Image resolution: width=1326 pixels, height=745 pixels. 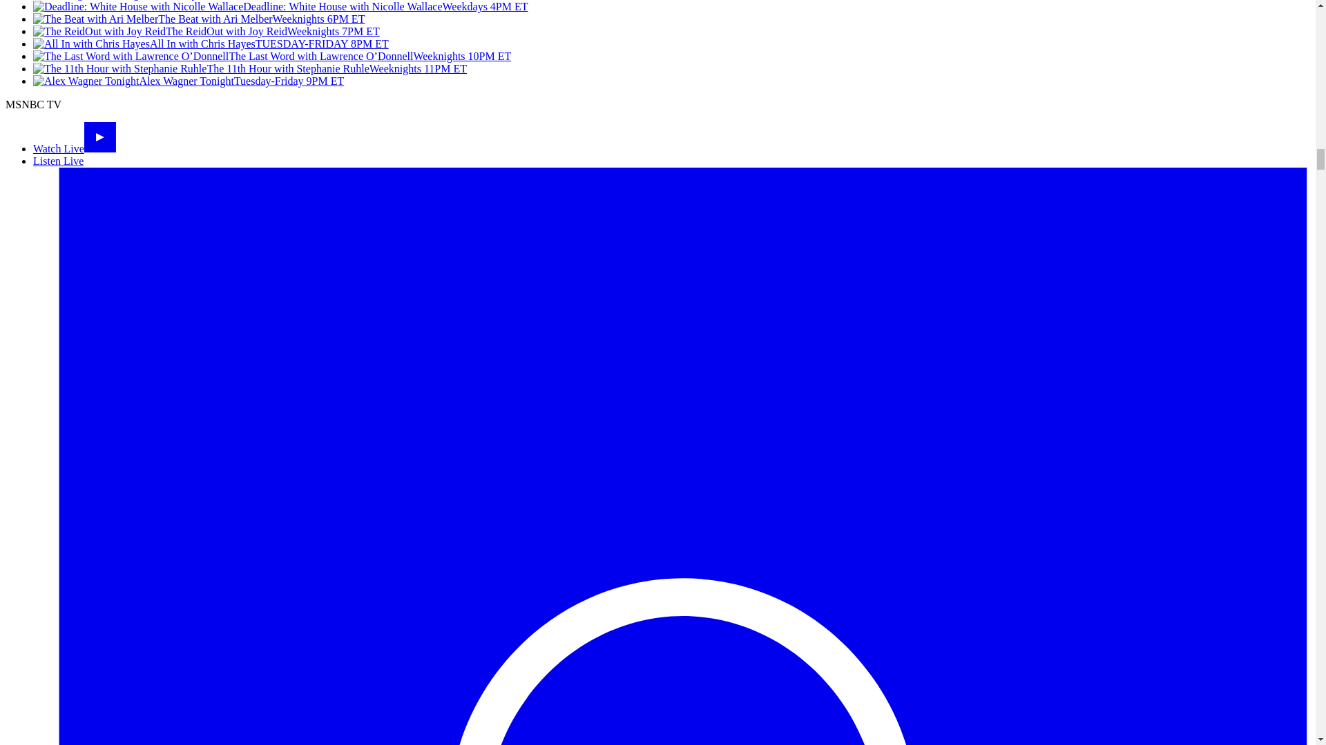 What do you see at coordinates (206, 31) in the screenshot?
I see `The ReidOut with Joy ReidWeeknights 7PM ET` at bounding box center [206, 31].